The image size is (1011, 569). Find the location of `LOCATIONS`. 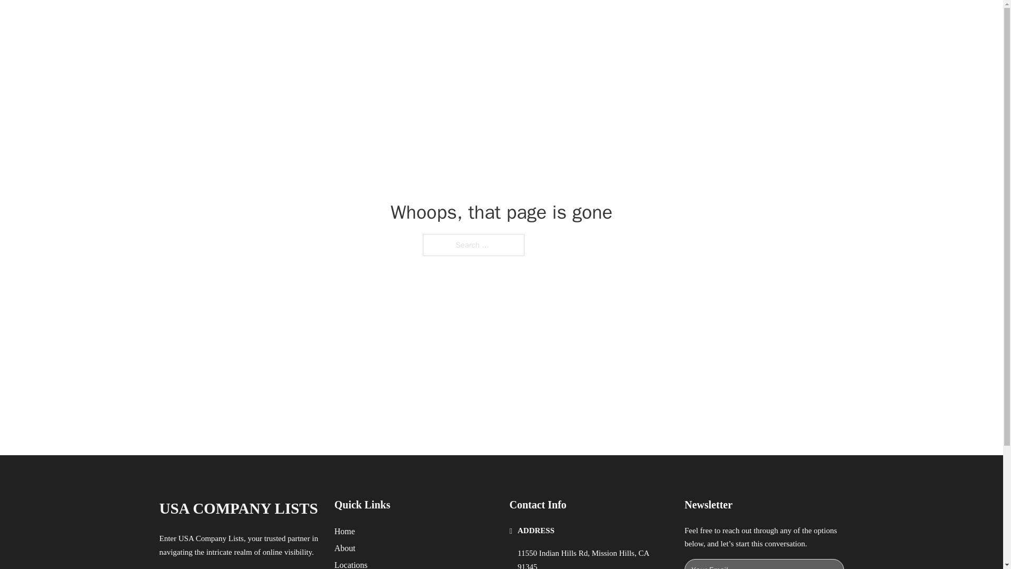

LOCATIONS is located at coordinates (688, 20).